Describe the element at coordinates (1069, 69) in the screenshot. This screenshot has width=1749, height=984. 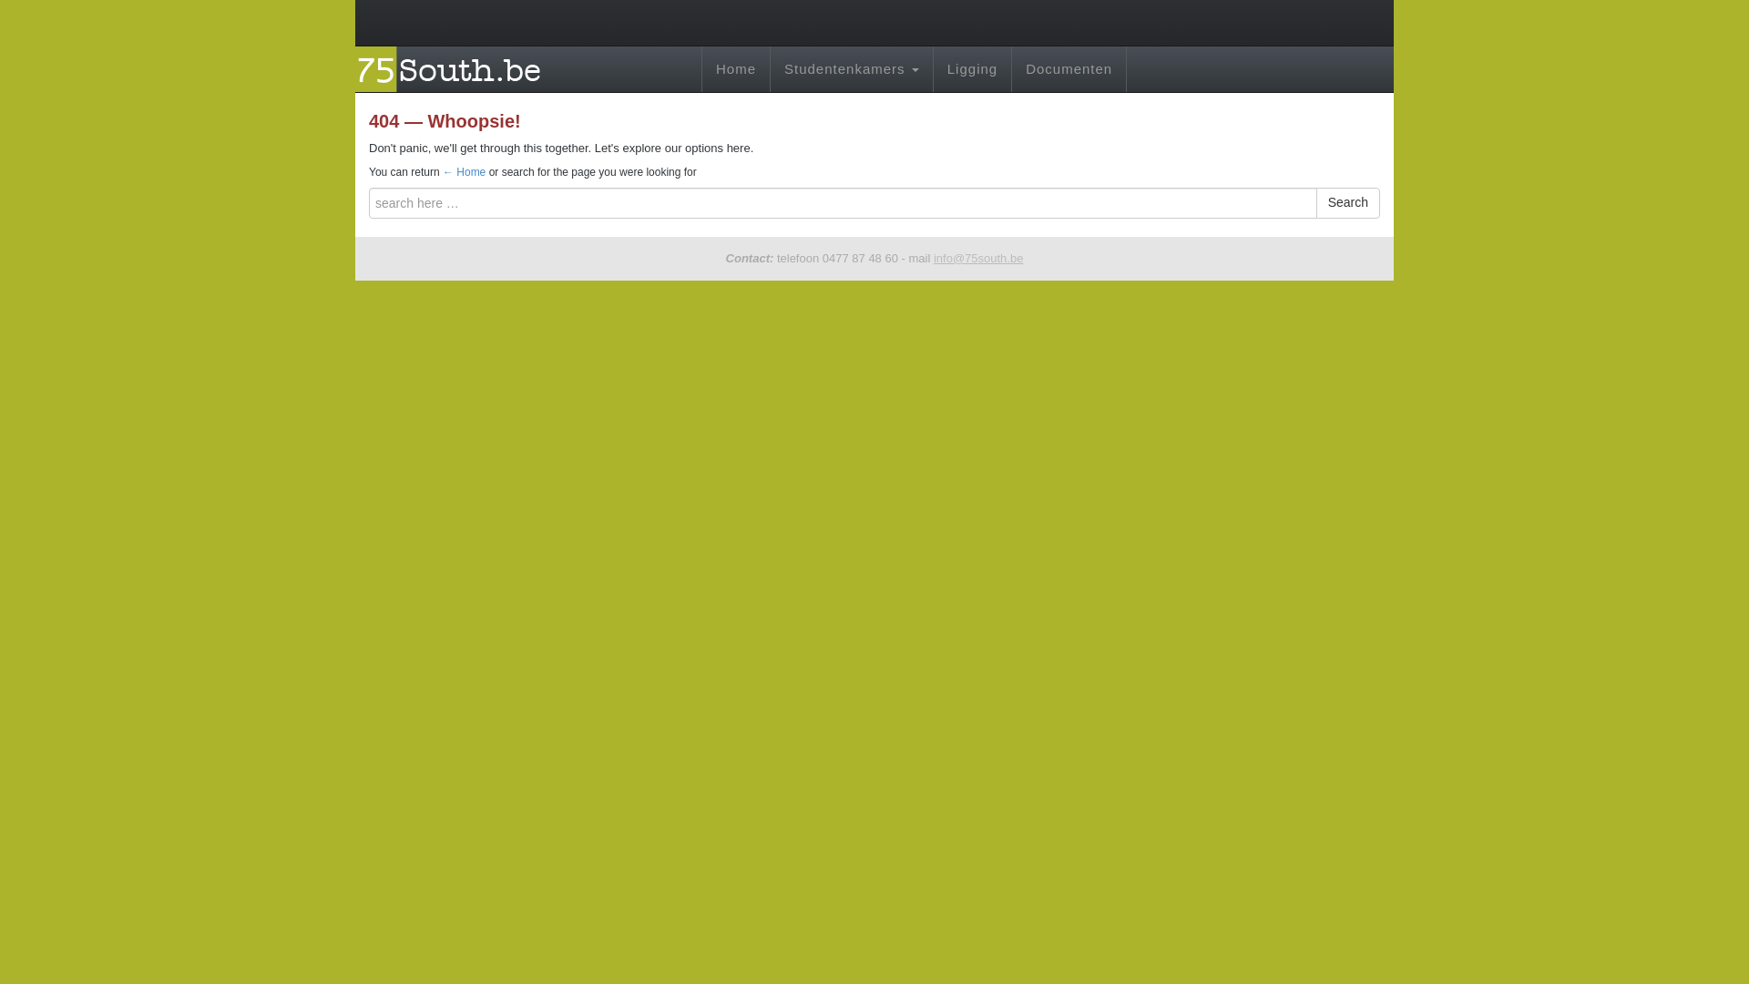
I see `Documenten` at that location.